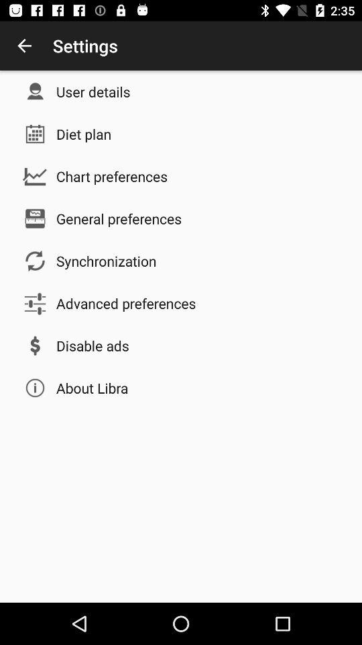 This screenshot has height=645, width=362. What do you see at coordinates (84, 134) in the screenshot?
I see `turn off the app below the user details item` at bounding box center [84, 134].